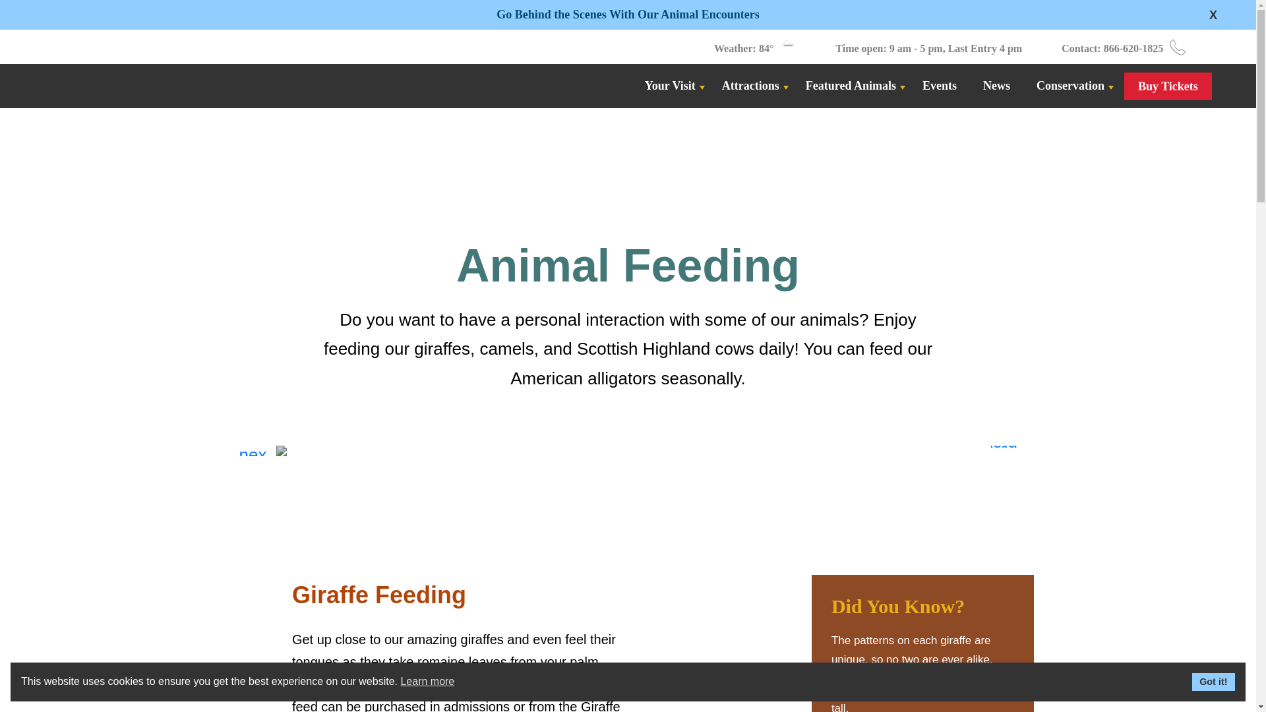 The image size is (1266, 712). What do you see at coordinates (670, 85) in the screenshot?
I see `Your Visit` at bounding box center [670, 85].